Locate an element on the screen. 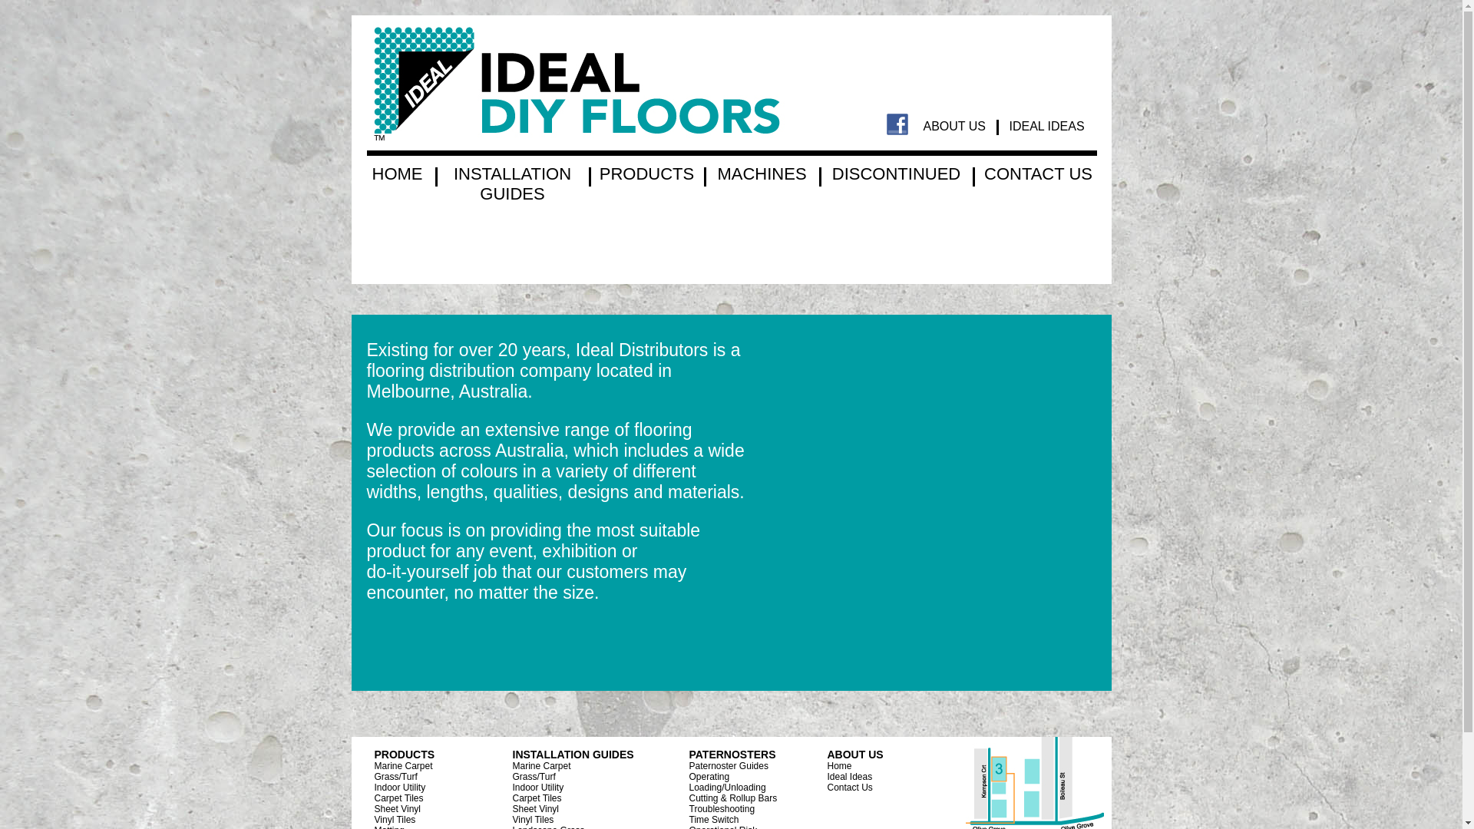 This screenshot has height=829, width=1474. HOME is located at coordinates (397, 173).